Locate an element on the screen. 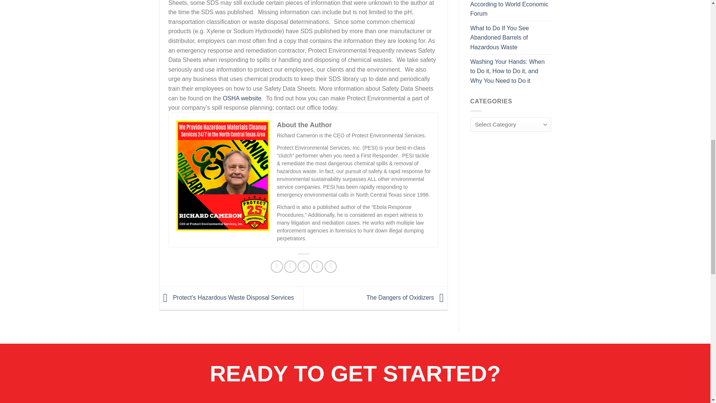 Image resolution: width=716 pixels, height=403 pixels. The Dangers of Oxidizers is located at coordinates (406, 298).